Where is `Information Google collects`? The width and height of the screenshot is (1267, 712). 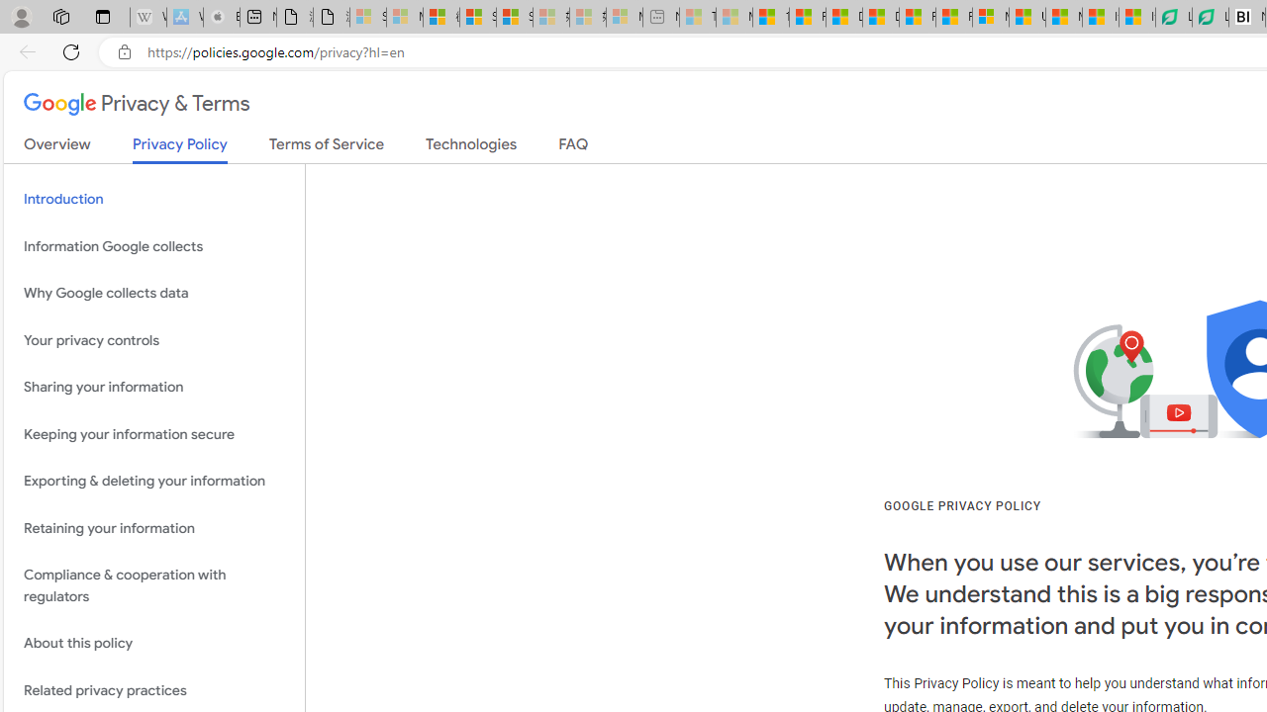 Information Google collects is located at coordinates (154, 246).